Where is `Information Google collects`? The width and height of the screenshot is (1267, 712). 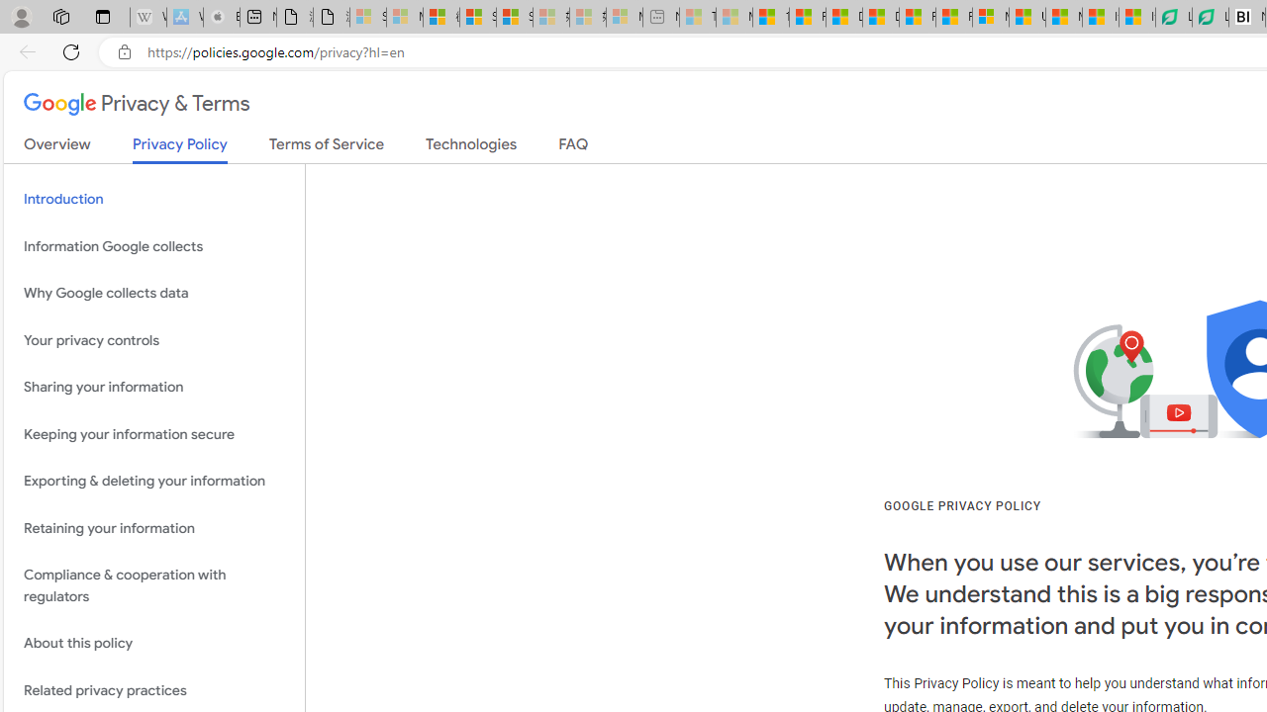 Information Google collects is located at coordinates (154, 246).